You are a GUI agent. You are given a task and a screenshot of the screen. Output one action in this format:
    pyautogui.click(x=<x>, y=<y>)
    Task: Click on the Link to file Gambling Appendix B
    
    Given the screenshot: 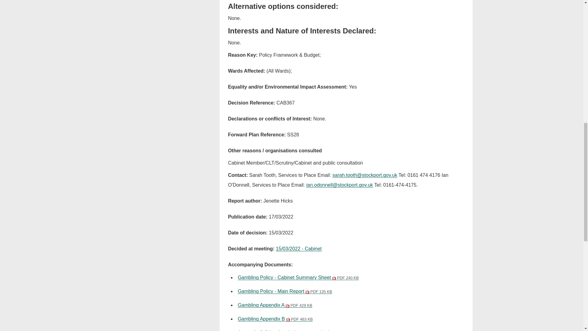 What is the action you would take?
    pyautogui.click(x=275, y=319)
    